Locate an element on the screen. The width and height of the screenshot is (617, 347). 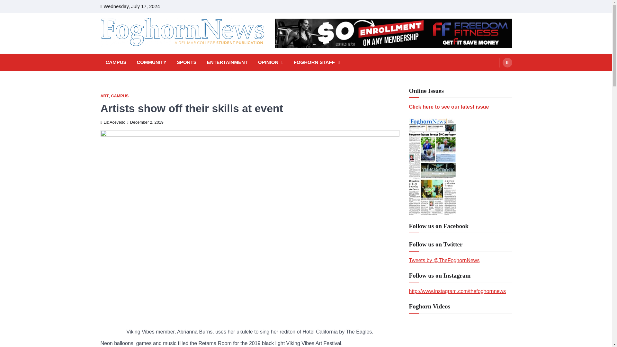
ENTERTAINMENT is located at coordinates (227, 62).